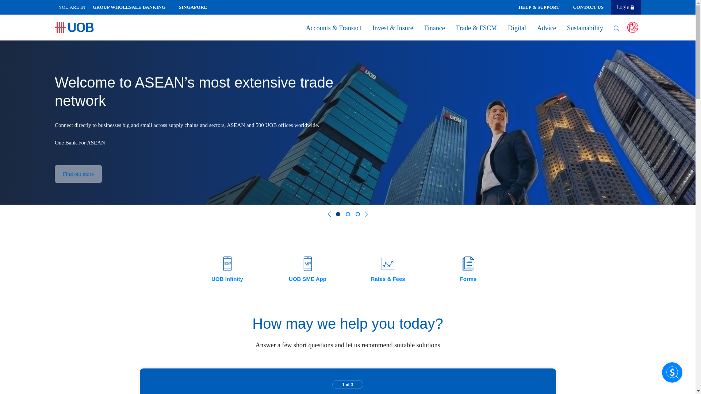 The height and width of the screenshot is (394, 701). Describe the element at coordinates (196, 7) in the screenshot. I see `SINGAPORE` at that location.